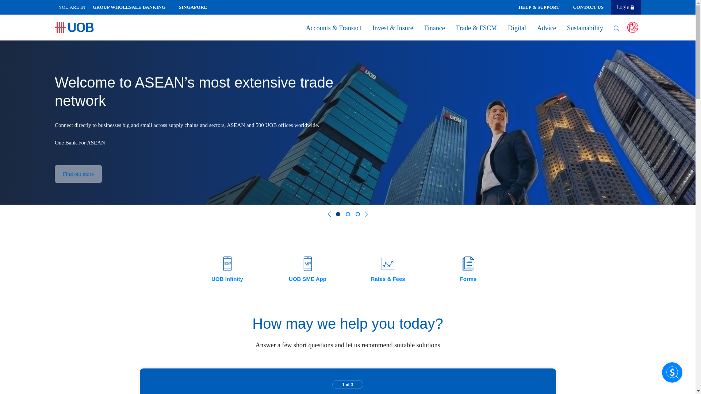 The height and width of the screenshot is (394, 701). Describe the element at coordinates (196, 7) in the screenshot. I see `SINGAPORE` at that location.